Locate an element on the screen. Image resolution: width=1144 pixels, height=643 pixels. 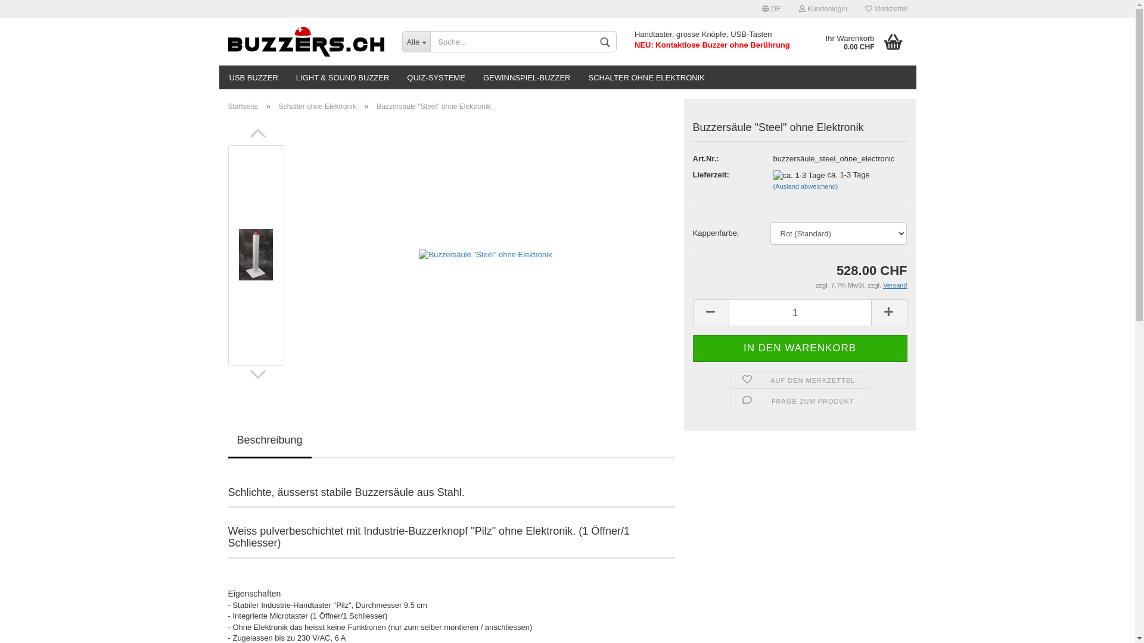
USB BUZZER is located at coordinates (254, 77).